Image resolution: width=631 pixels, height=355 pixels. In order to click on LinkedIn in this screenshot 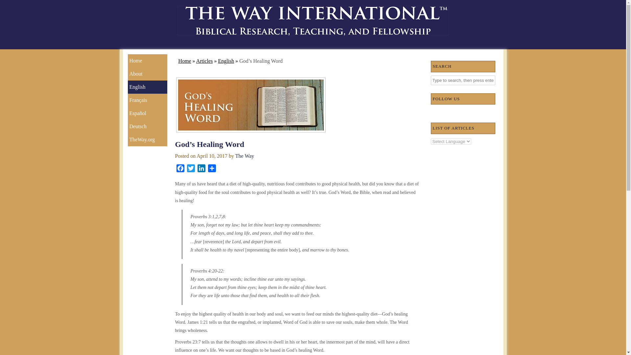, I will do `click(468, 112)`.